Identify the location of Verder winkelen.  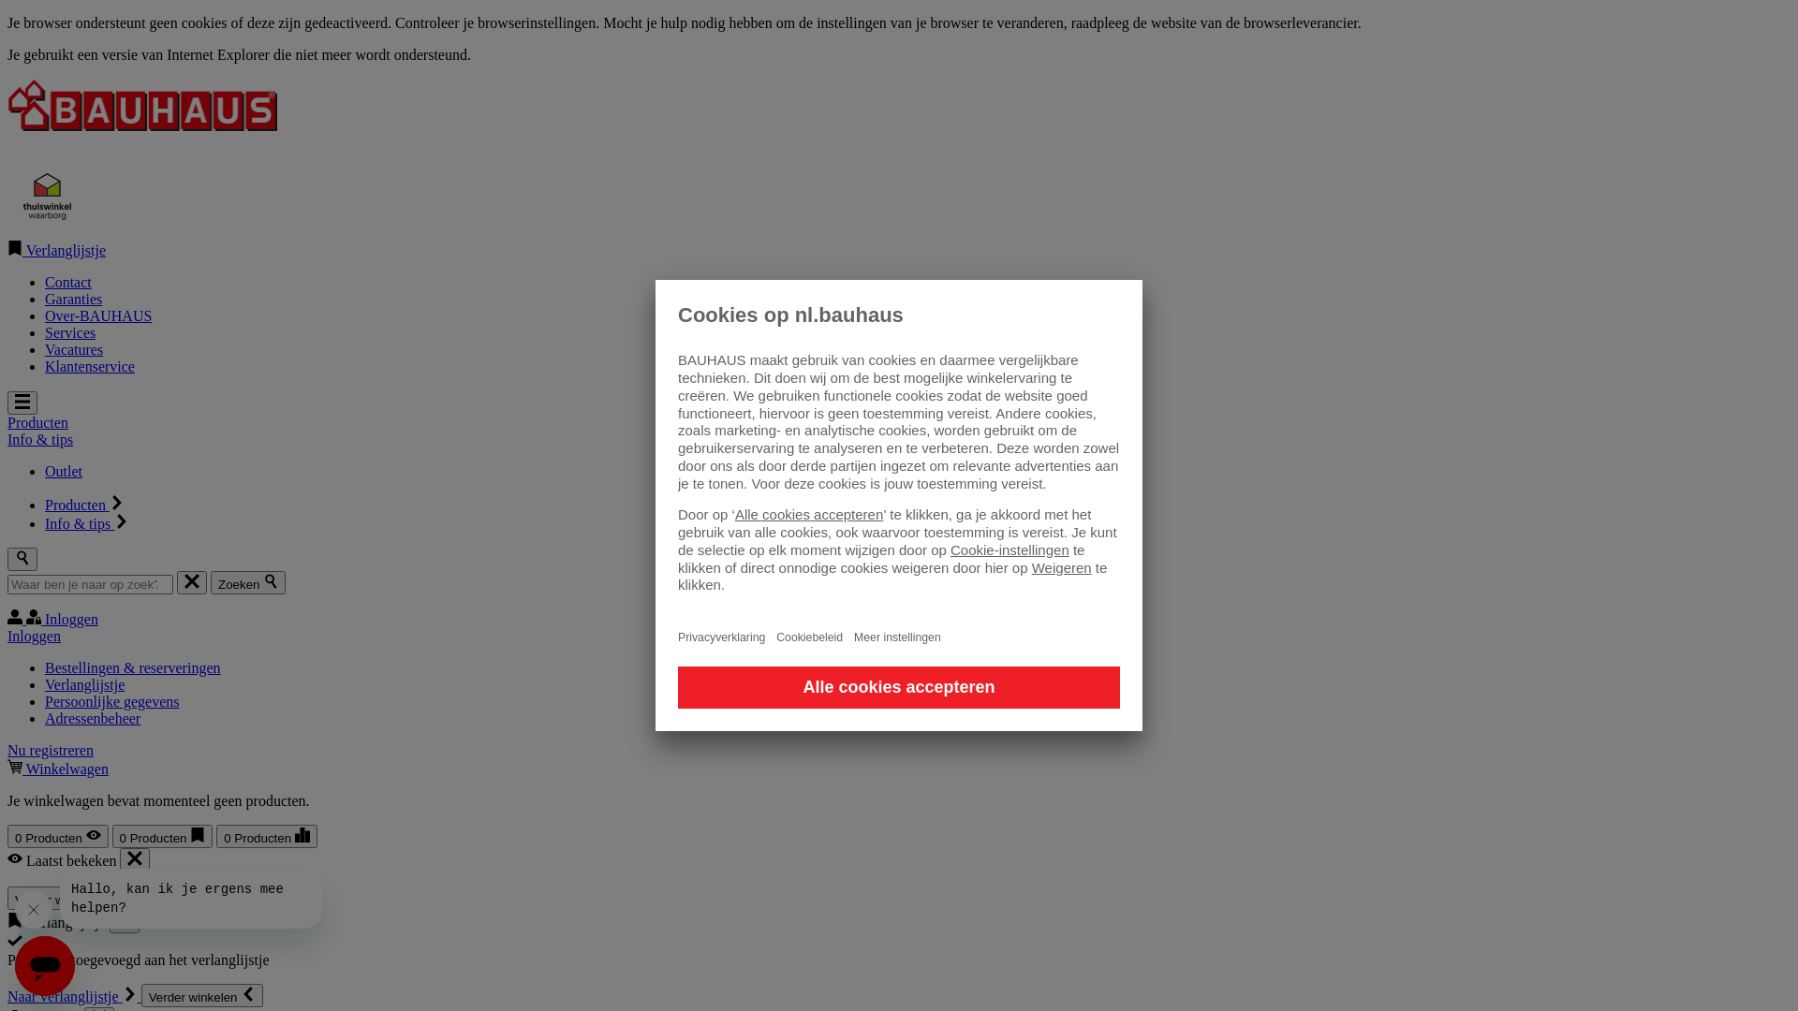
(202, 996).